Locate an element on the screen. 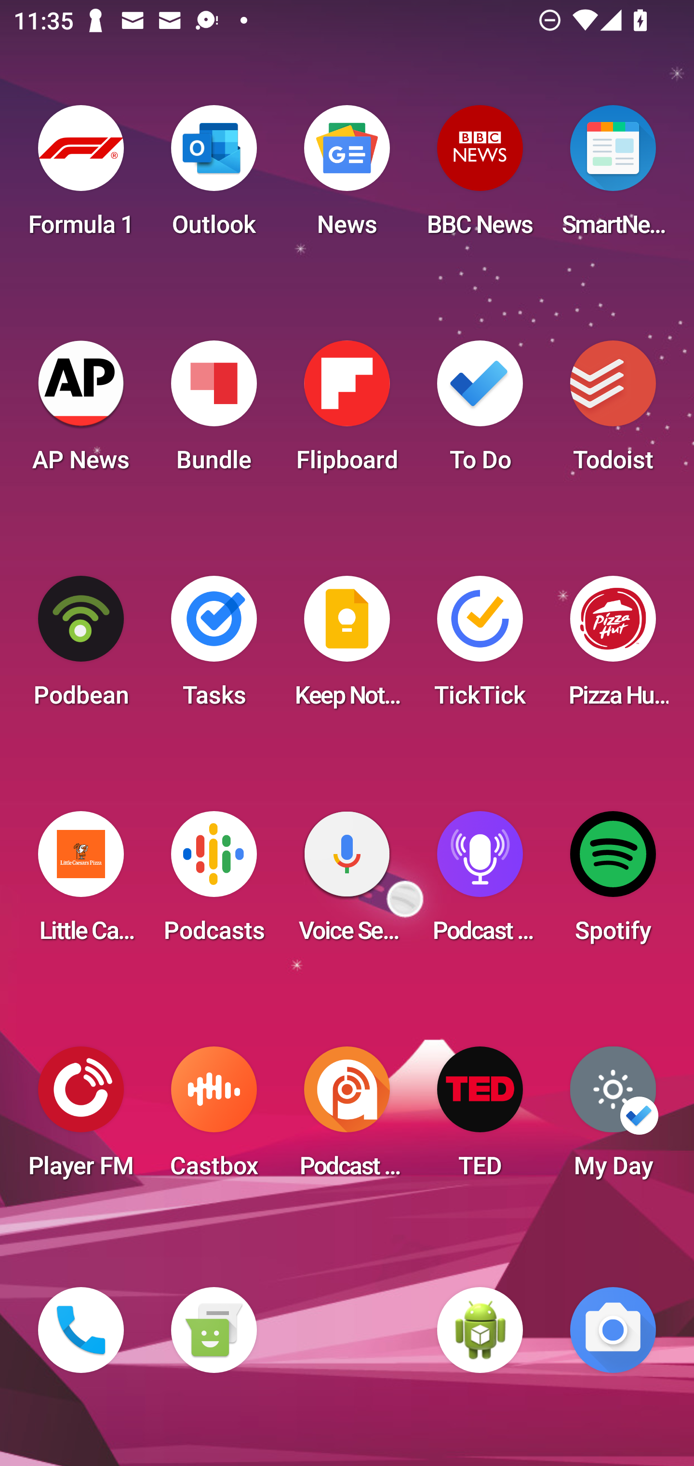 Image resolution: width=694 pixels, height=1466 pixels. Podbean is located at coordinates (81, 647).